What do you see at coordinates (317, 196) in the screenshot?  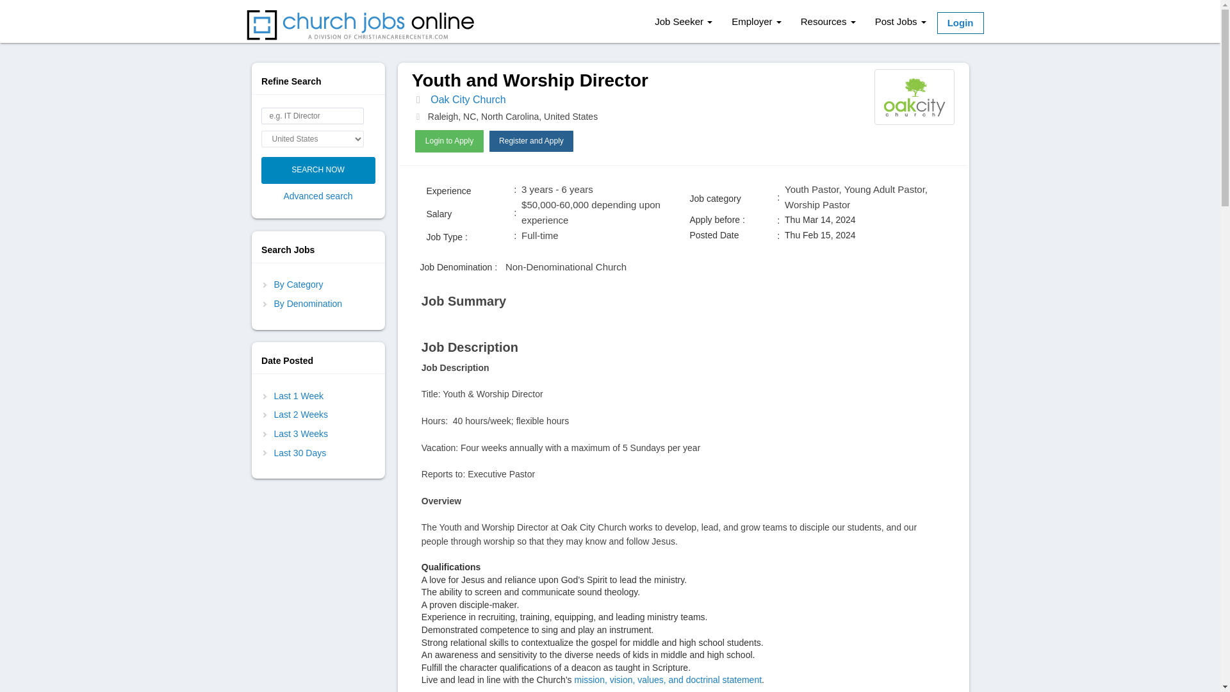 I see `Advanced search` at bounding box center [317, 196].